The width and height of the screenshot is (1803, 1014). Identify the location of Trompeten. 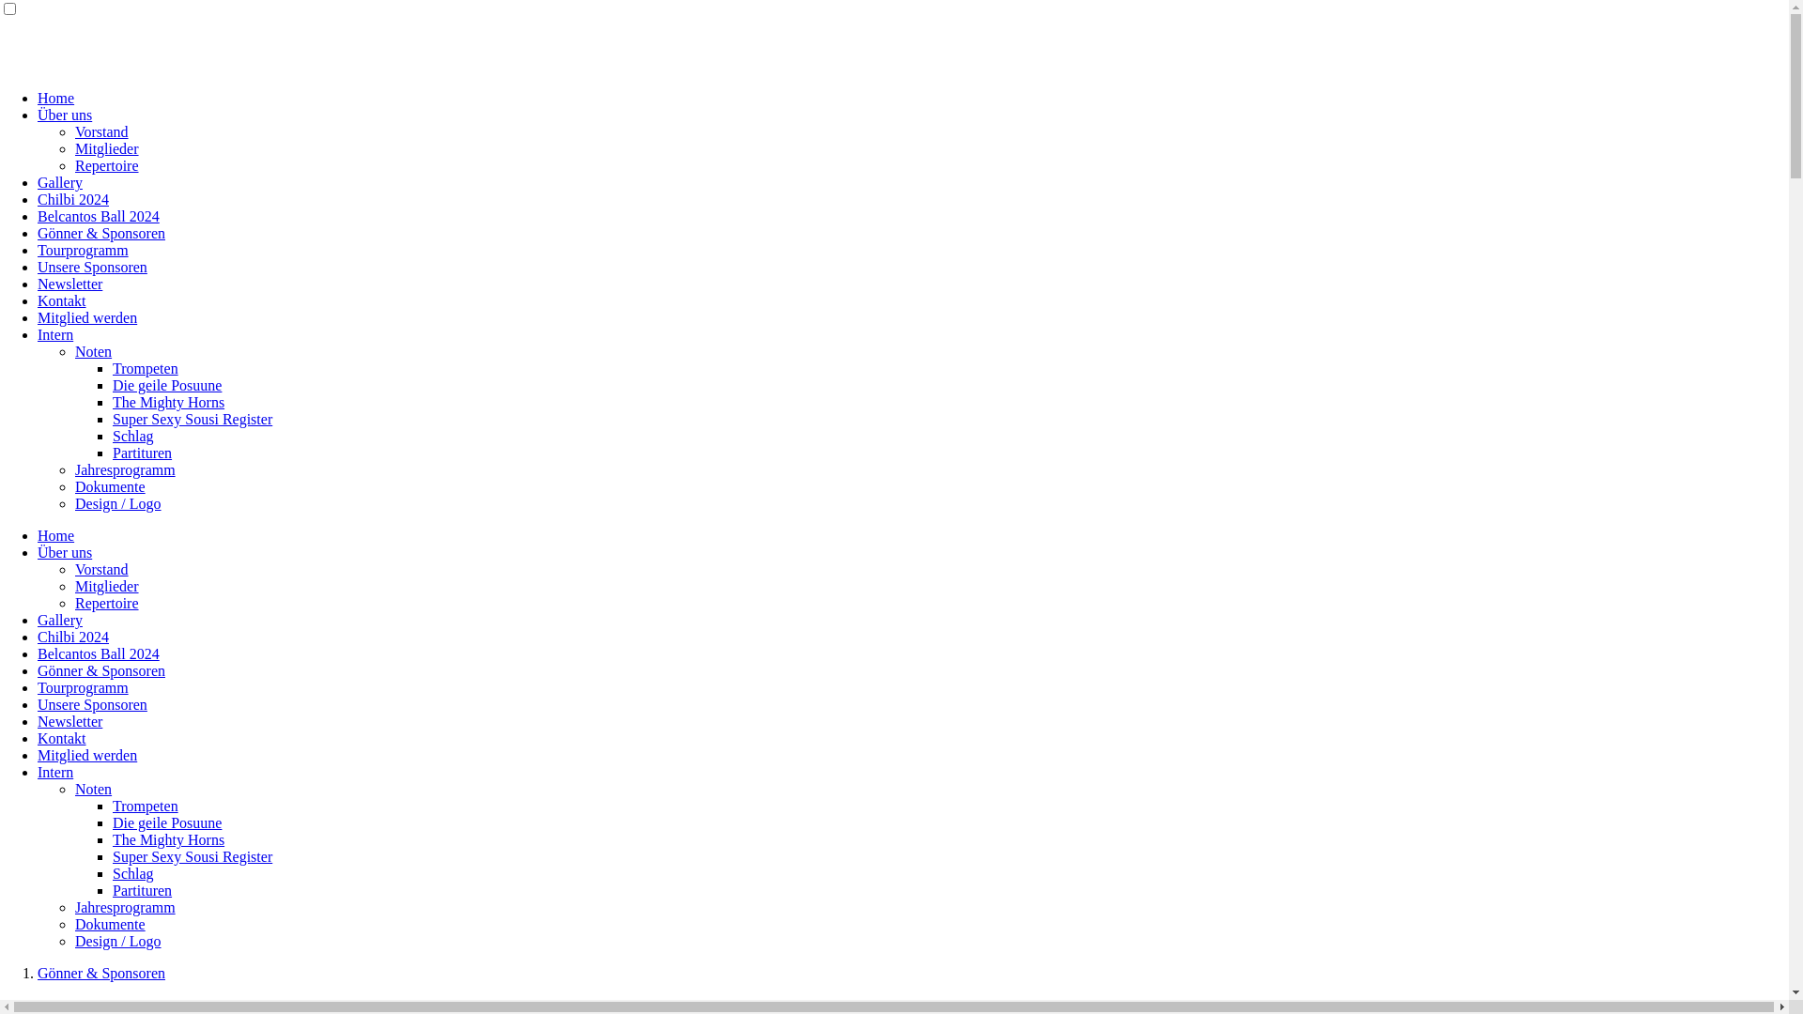
(146, 368).